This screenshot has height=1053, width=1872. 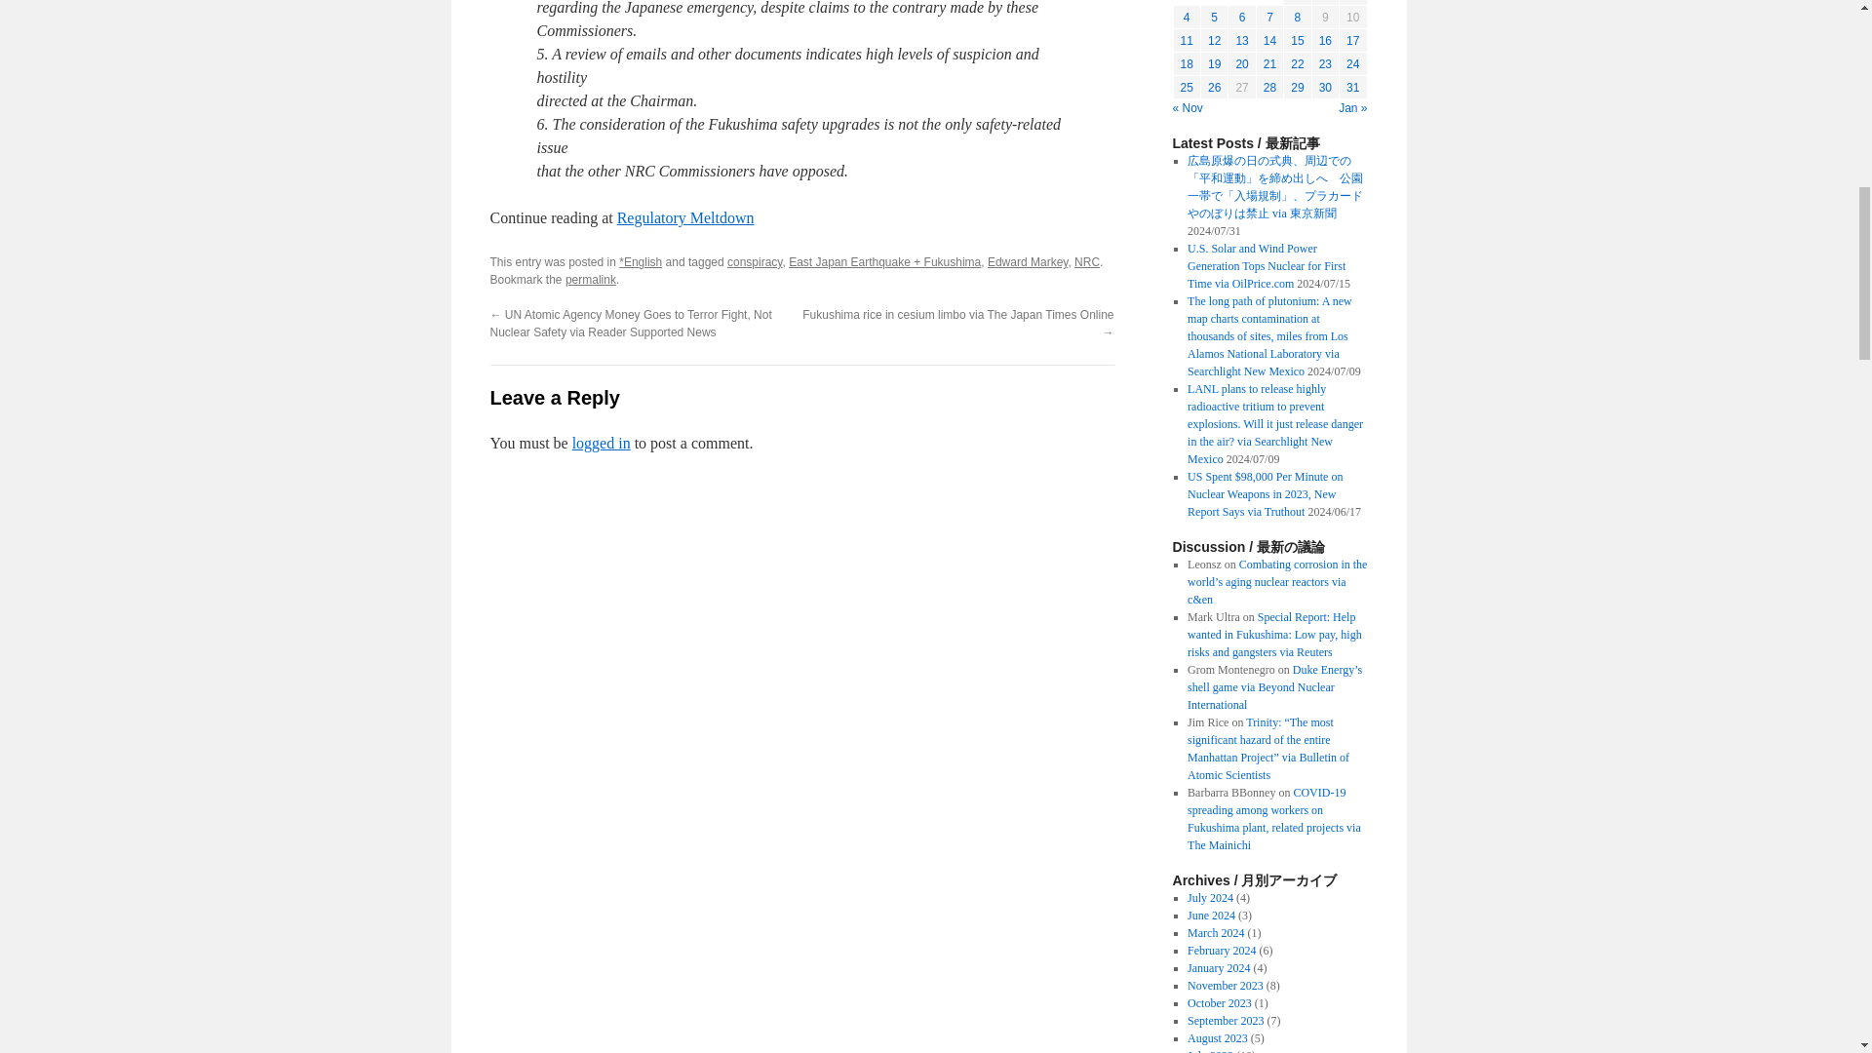 What do you see at coordinates (1028, 262) in the screenshot?
I see `Edward Markey` at bounding box center [1028, 262].